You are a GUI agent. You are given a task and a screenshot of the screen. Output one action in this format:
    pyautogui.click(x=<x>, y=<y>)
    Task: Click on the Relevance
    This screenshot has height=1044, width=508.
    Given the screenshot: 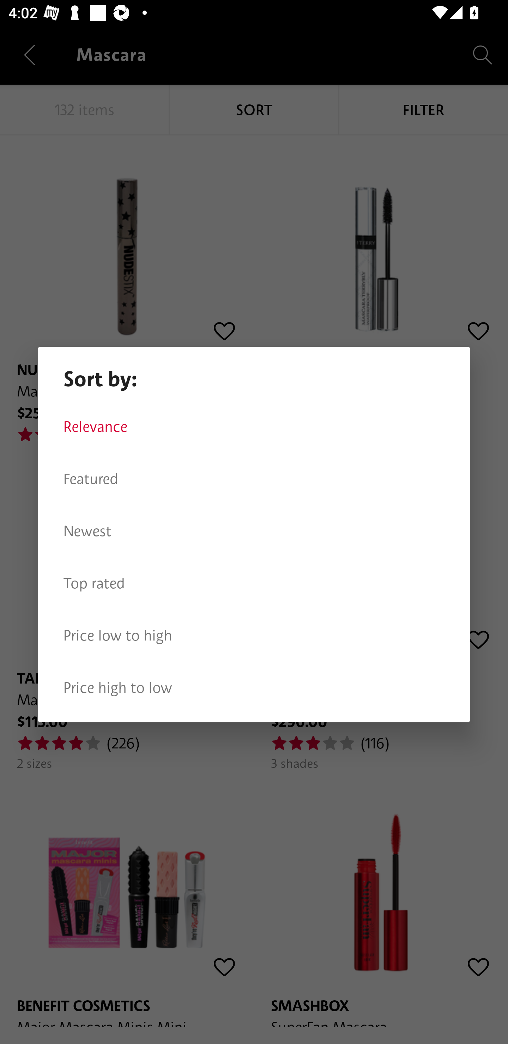 What is the action you would take?
    pyautogui.click(x=254, y=427)
    